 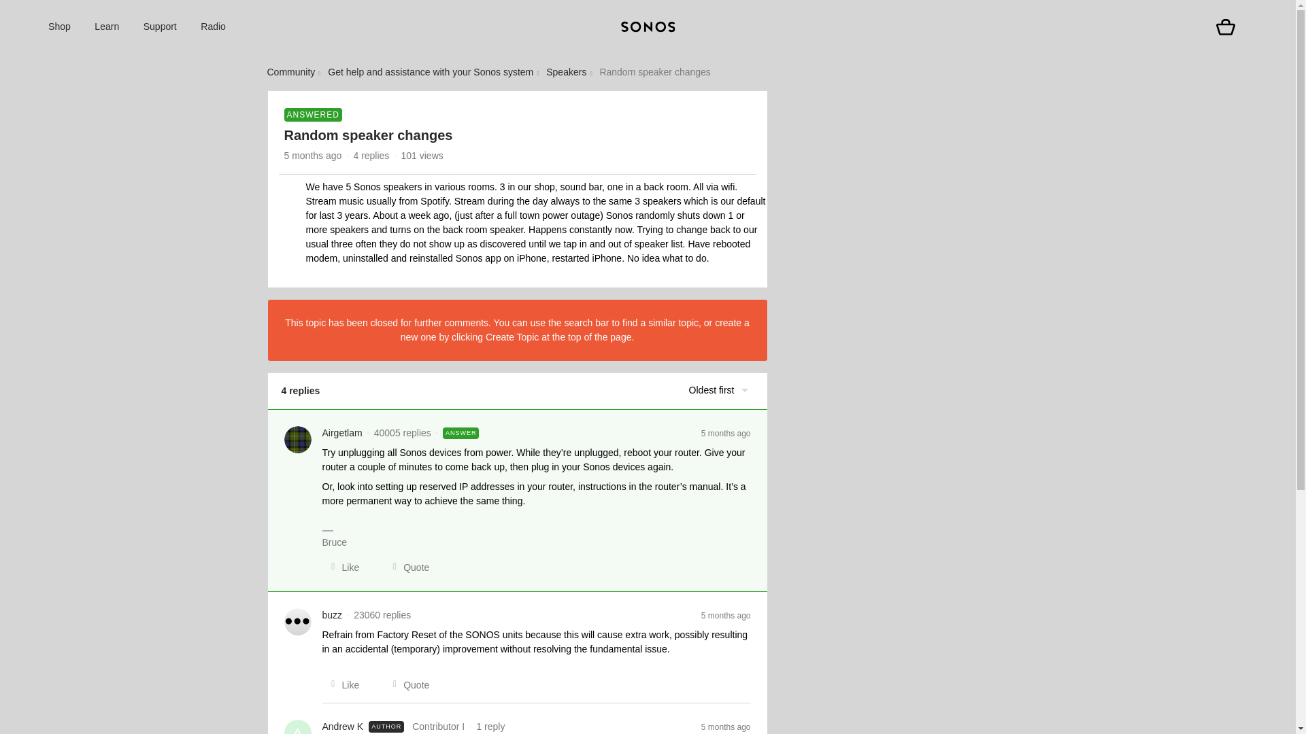 What do you see at coordinates (430, 72) in the screenshot?
I see `Get help and assistance with your Sonos system` at bounding box center [430, 72].